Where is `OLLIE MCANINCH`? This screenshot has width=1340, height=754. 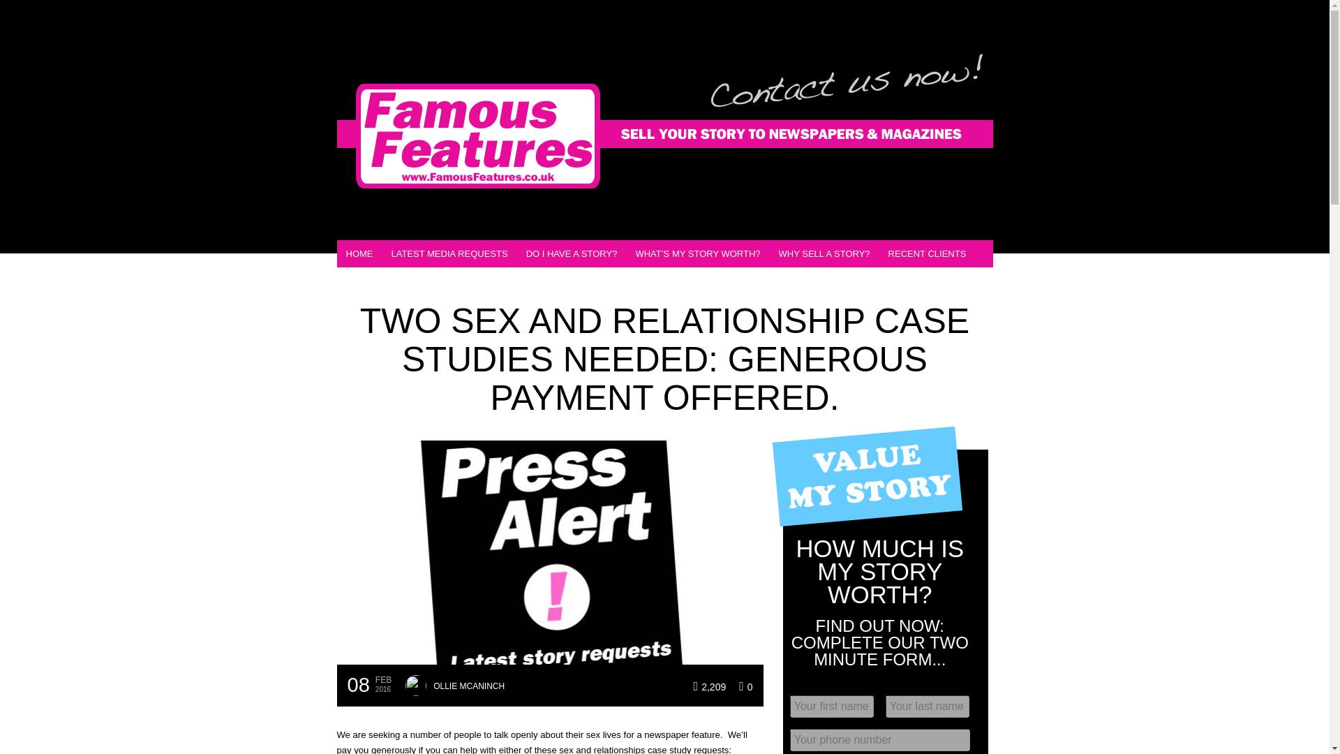 OLLIE MCANINCH is located at coordinates (469, 683).